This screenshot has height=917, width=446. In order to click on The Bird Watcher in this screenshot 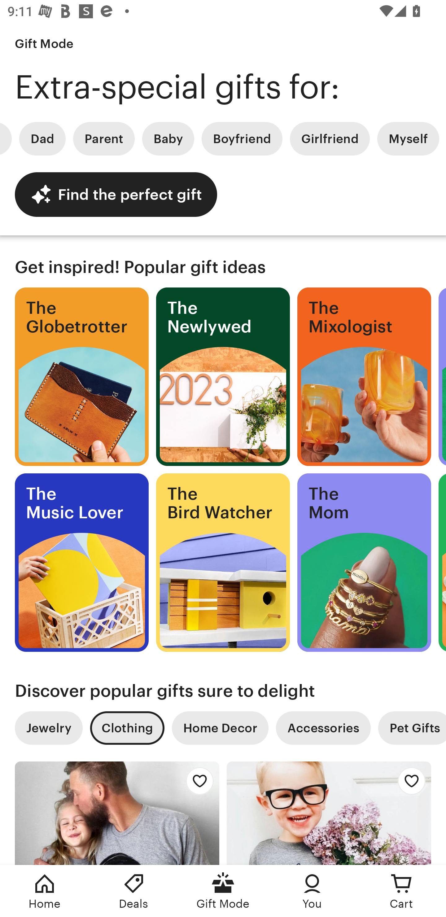, I will do `click(223, 563)`.